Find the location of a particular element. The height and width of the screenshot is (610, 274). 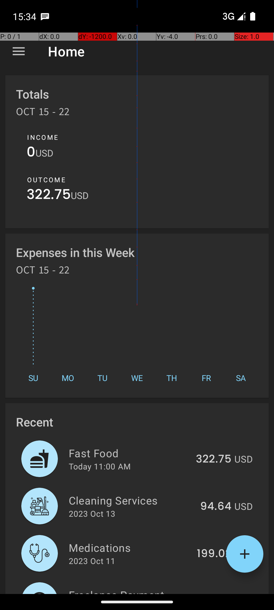

Cleaning Services is located at coordinates (131, 500).